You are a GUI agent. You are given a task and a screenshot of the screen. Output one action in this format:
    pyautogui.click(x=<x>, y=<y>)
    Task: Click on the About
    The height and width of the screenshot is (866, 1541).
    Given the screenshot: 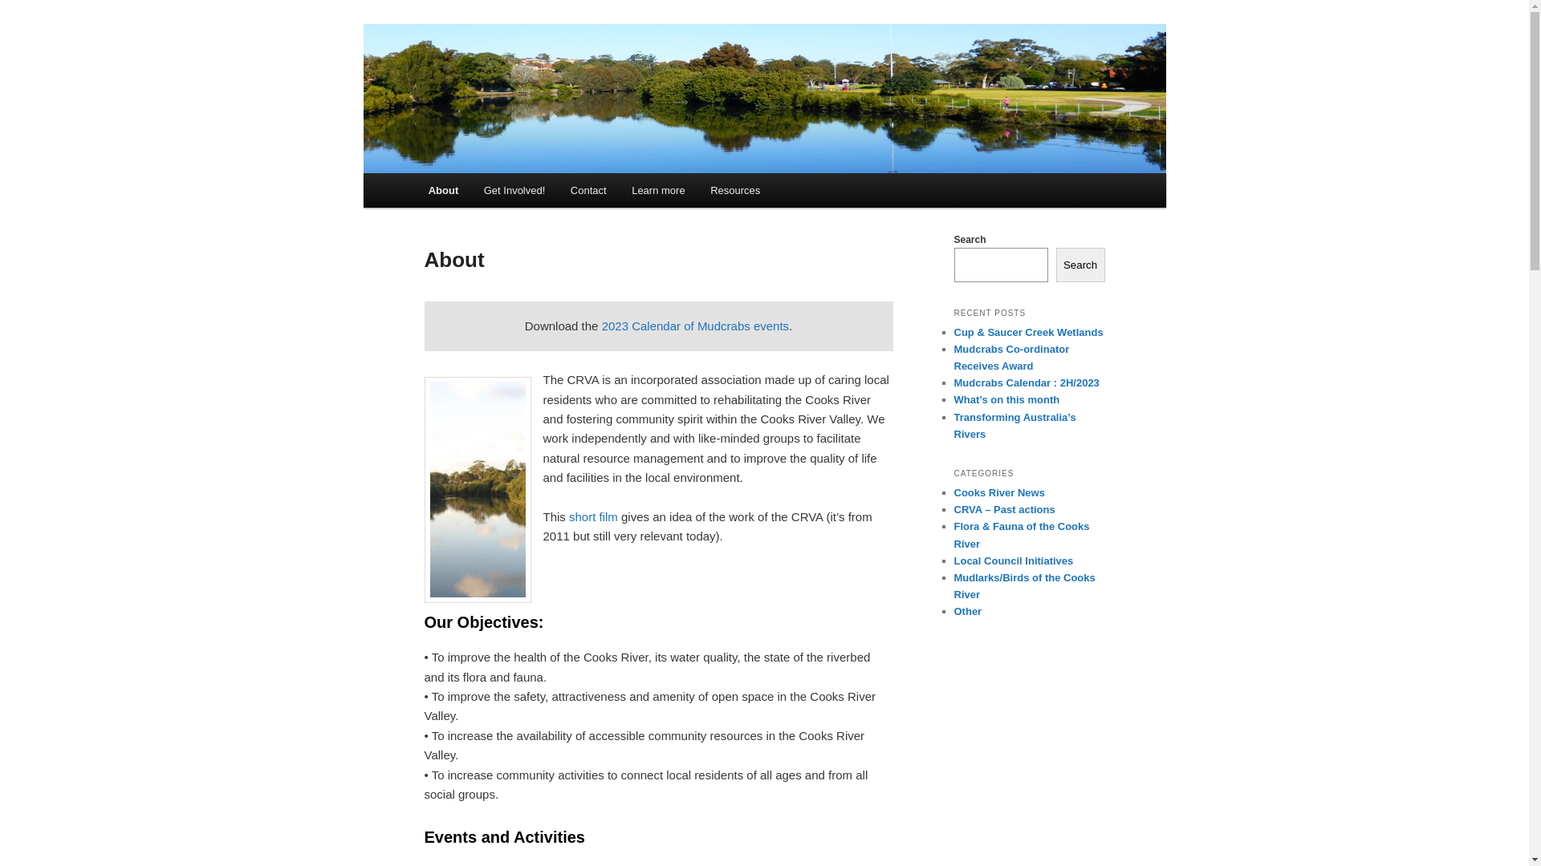 What is the action you would take?
    pyautogui.click(x=443, y=191)
    